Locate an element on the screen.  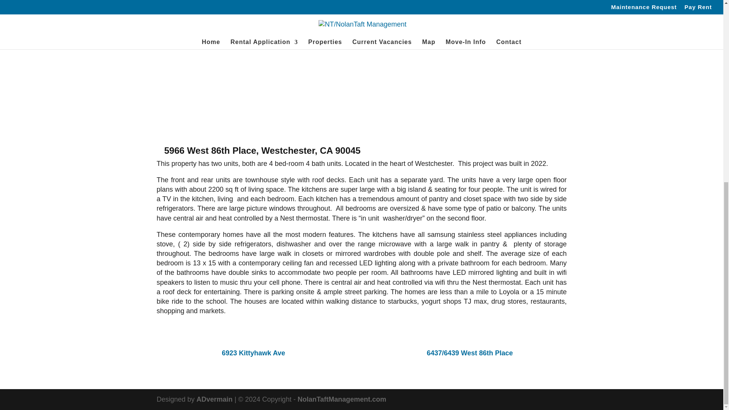
NolanTaftManagement.com is located at coordinates (342, 399).